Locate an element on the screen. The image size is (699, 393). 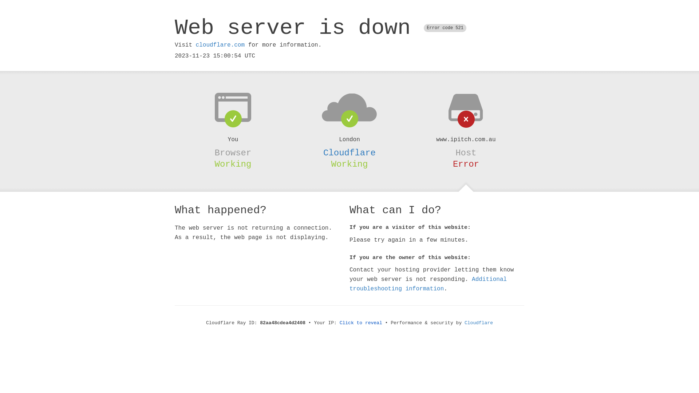
Click to reveal is located at coordinates (361, 323).